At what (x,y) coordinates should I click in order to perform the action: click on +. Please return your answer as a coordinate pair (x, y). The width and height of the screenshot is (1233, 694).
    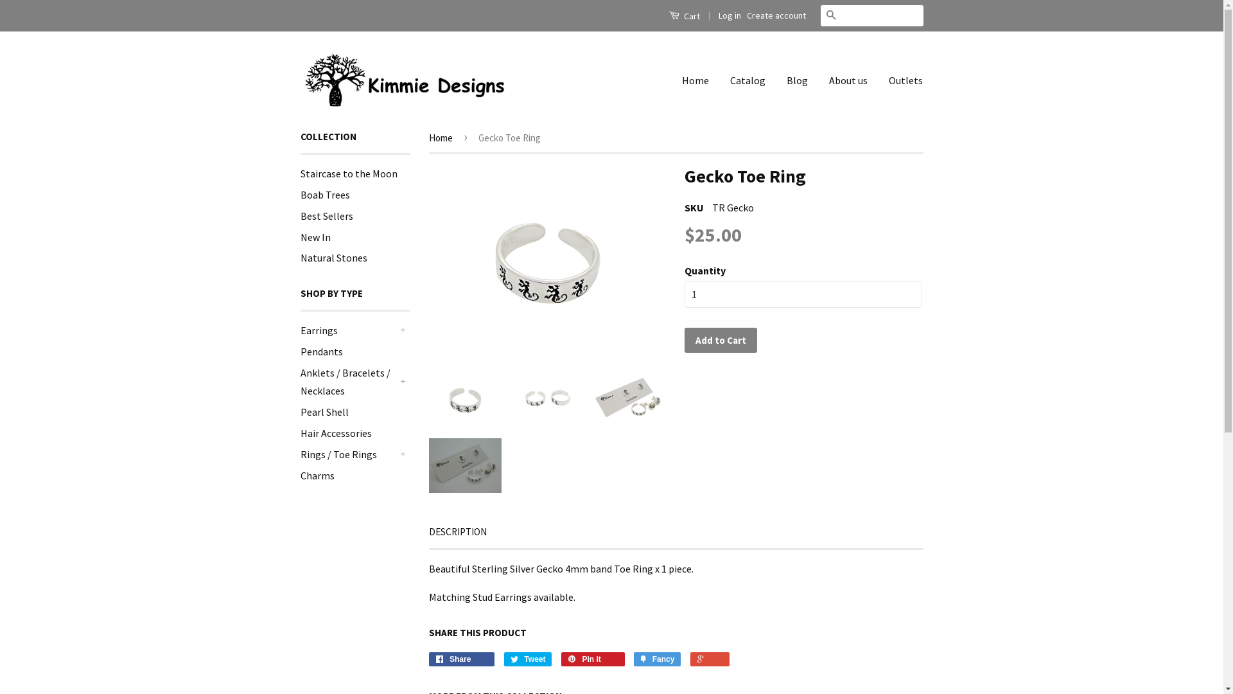
    Looking at the image, I should click on (403, 382).